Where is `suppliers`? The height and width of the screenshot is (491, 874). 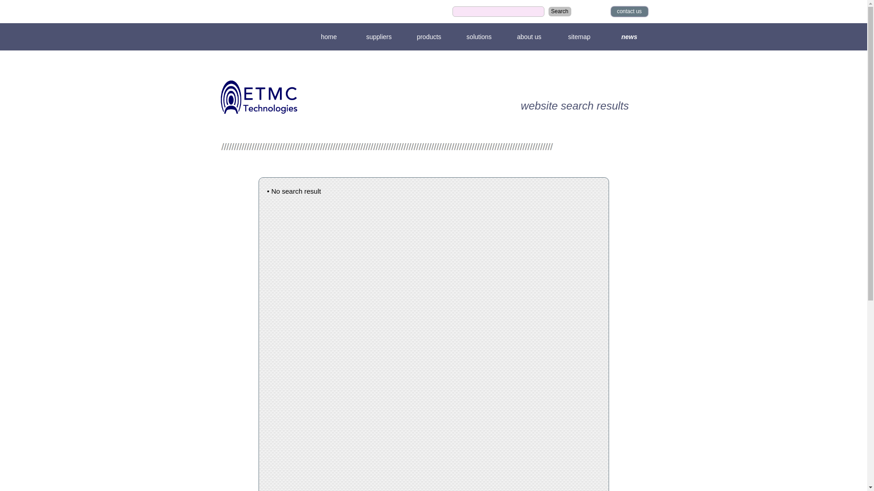 suppliers is located at coordinates (379, 38).